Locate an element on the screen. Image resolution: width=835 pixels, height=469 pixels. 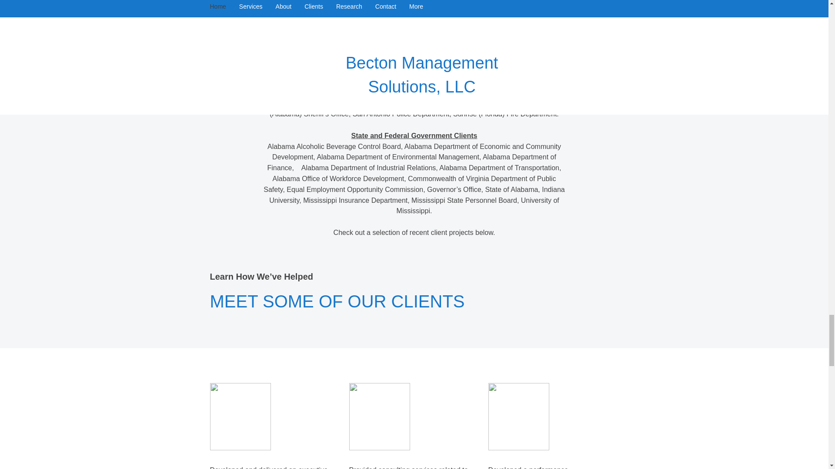
pbmhrcolor.jpg is located at coordinates (518, 416).